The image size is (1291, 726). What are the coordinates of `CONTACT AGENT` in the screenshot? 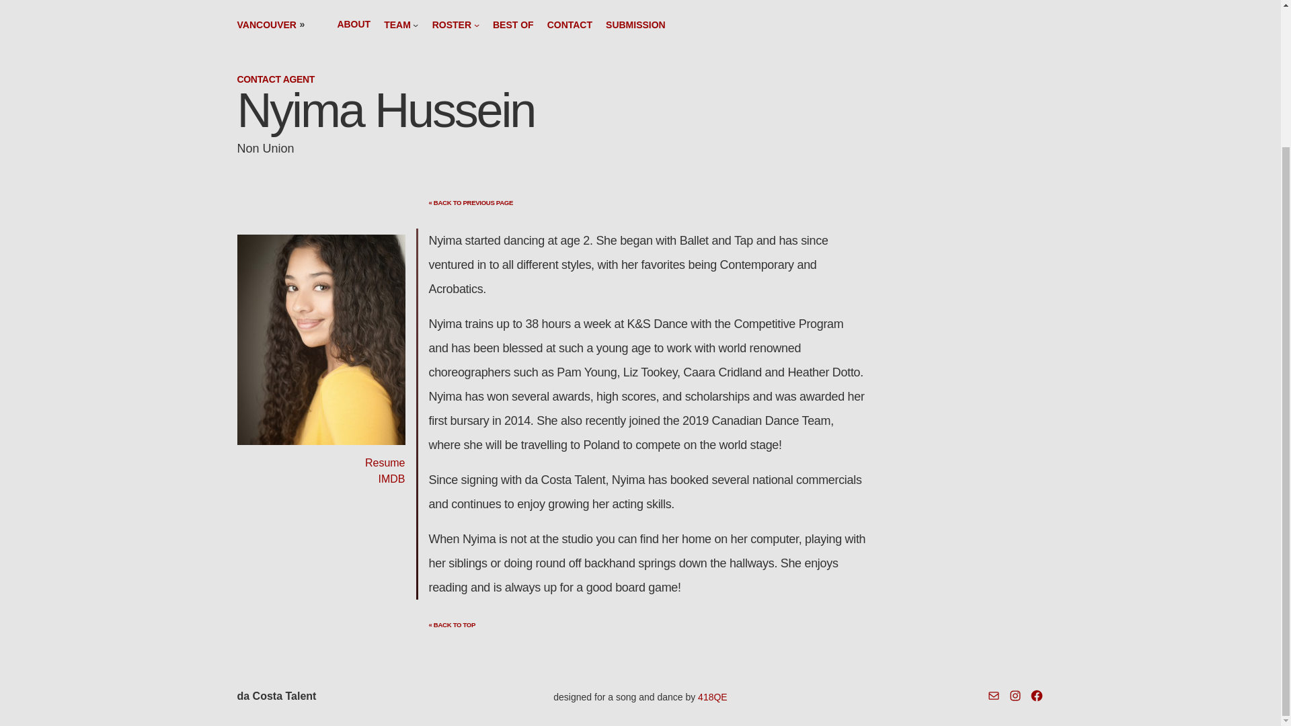 It's located at (276, 79).